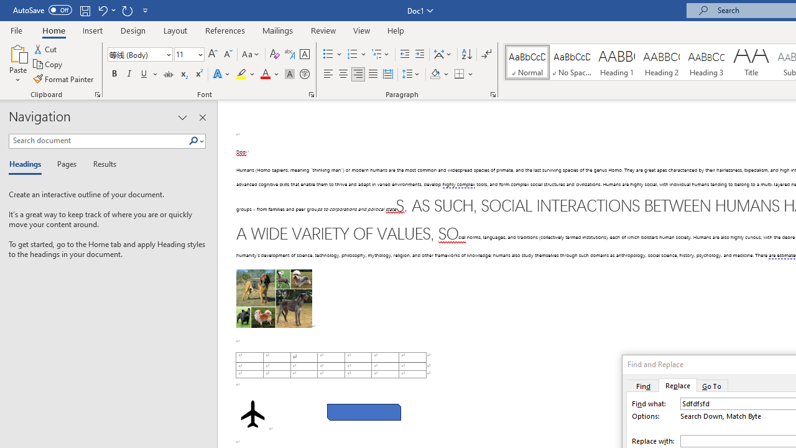 The height and width of the screenshot is (448, 796). I want to click on Pages, so click(65, 164).